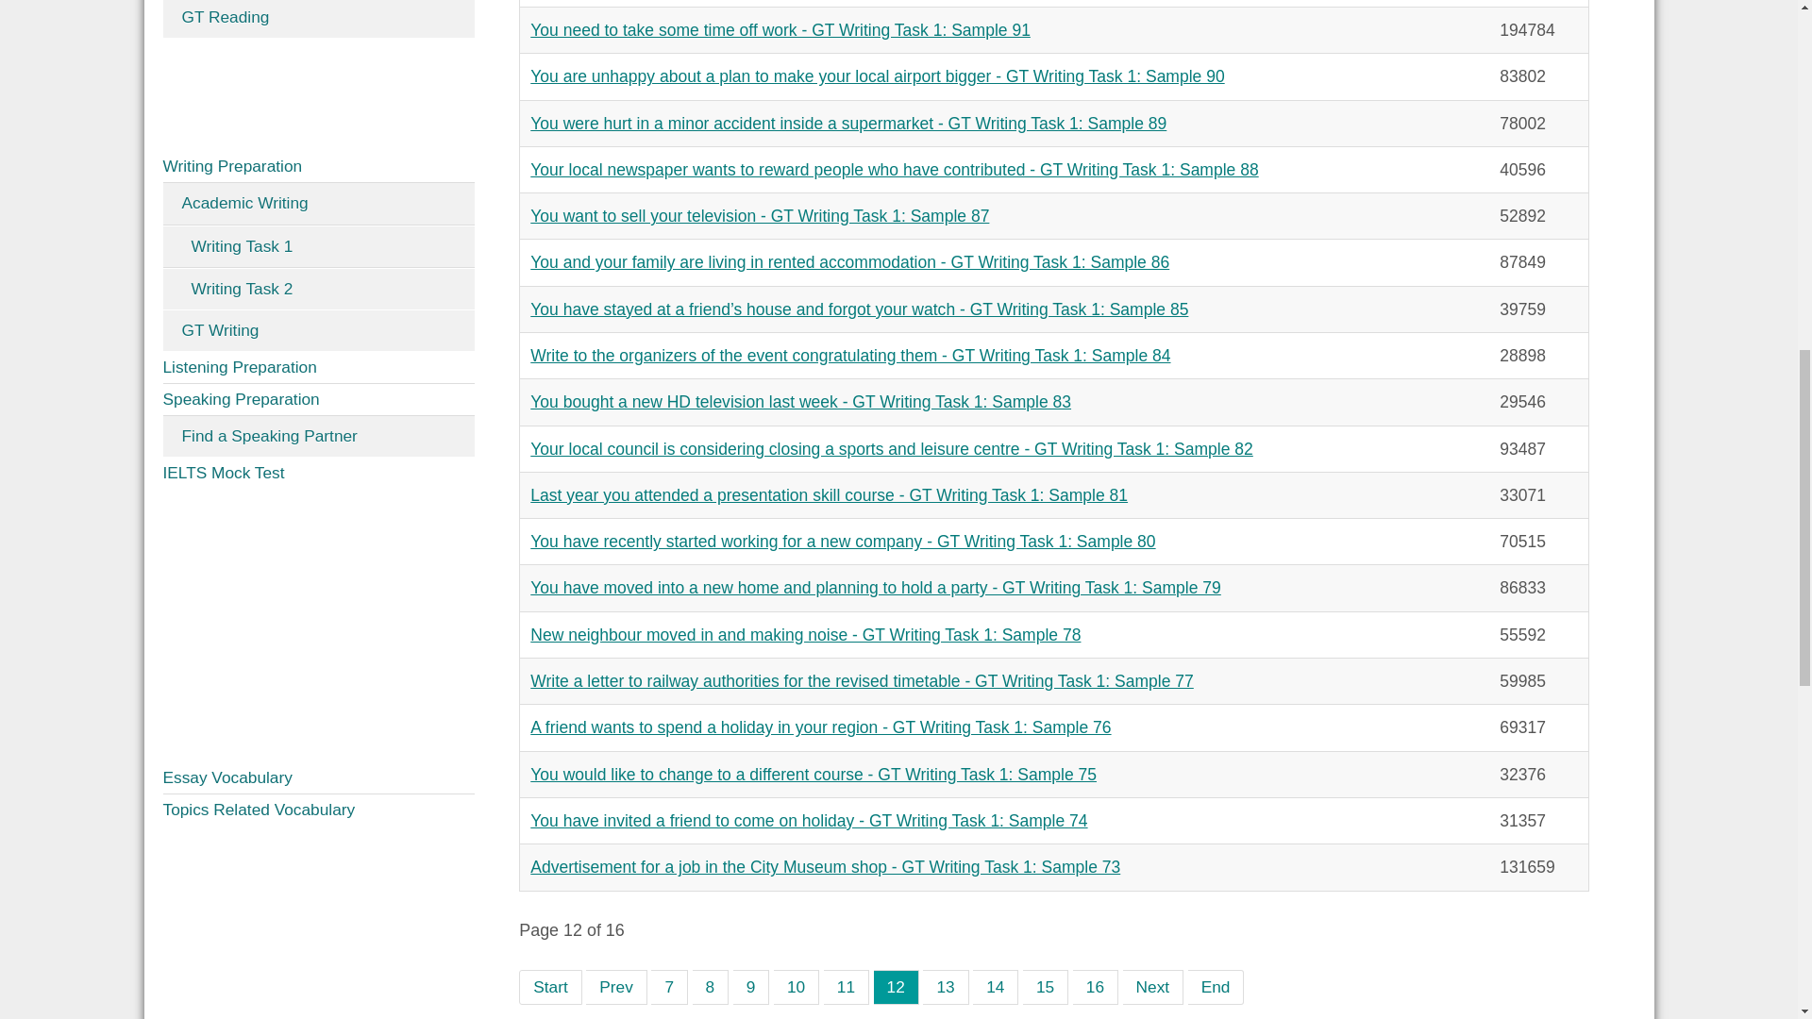 This screenshot has width=1812, height=1019. Describe the element at coordinates (319, 473) in the screenshot. I see `IELTS Mock Test` at that location.